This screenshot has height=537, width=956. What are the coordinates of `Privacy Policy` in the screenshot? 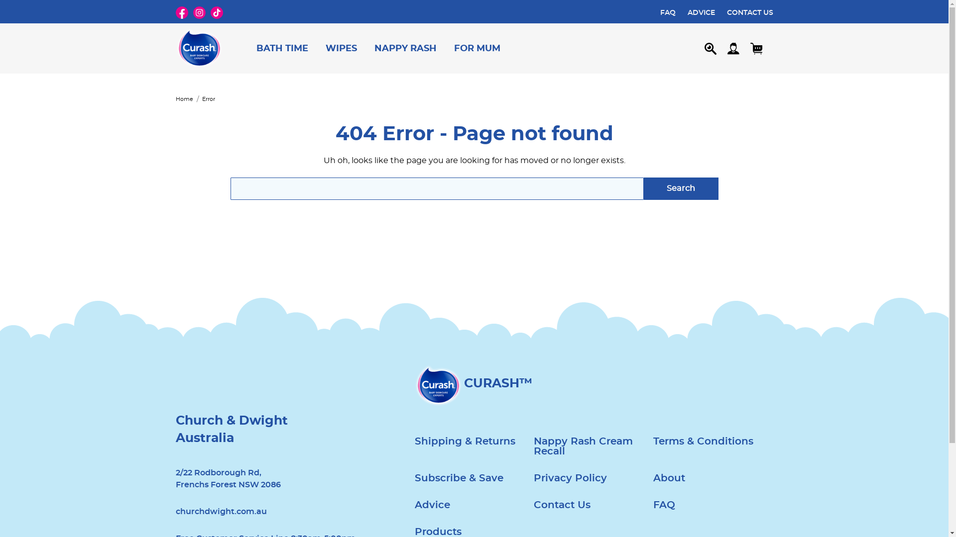 It's located at (571, 478).